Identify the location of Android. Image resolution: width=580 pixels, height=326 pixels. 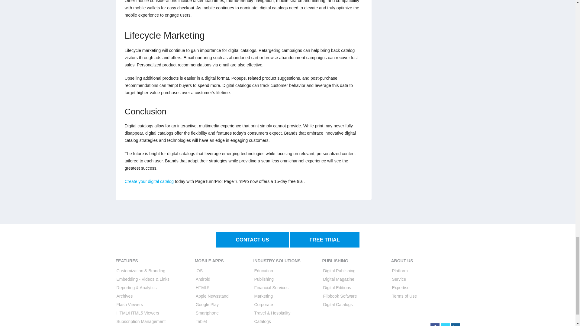
(203, 279).